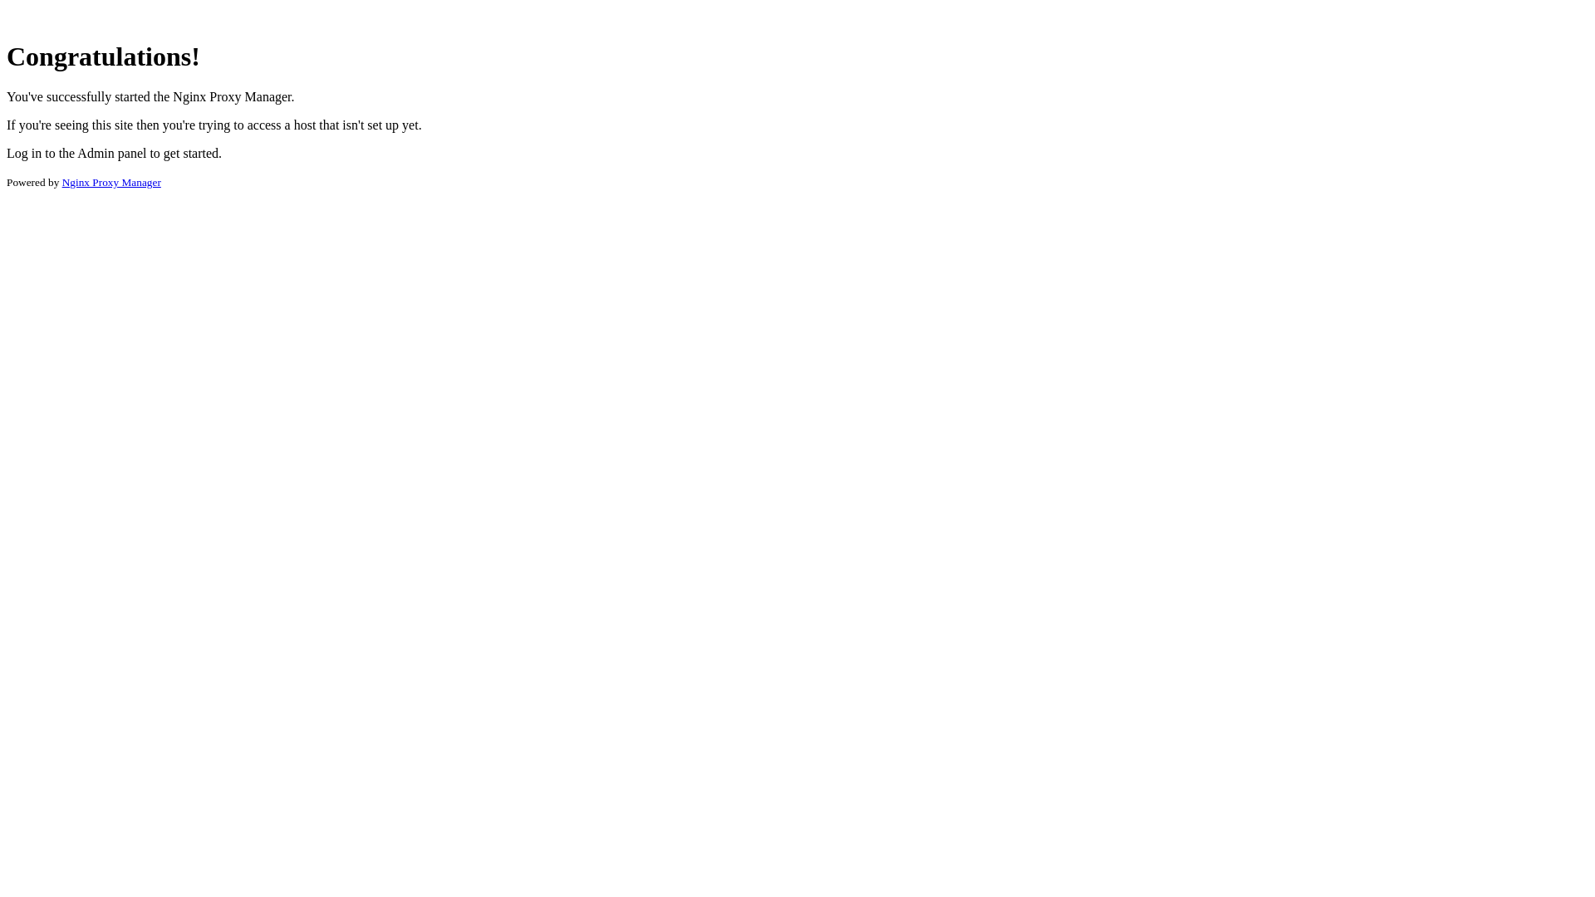 This screenshot has height=897, width=1595. What do you see at coordinates (111, 183) in the screenshot?
I see `Nginx Proxy Manager` at bounding box center [111, 183].